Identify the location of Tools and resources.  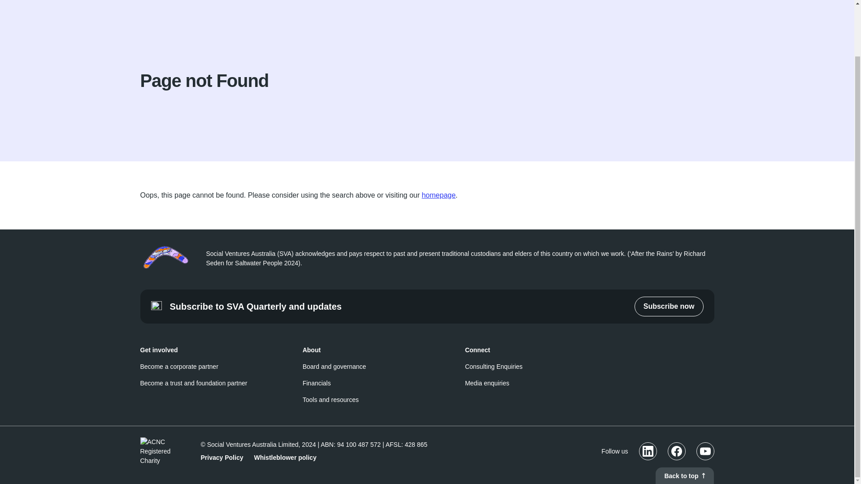
(331, 400).